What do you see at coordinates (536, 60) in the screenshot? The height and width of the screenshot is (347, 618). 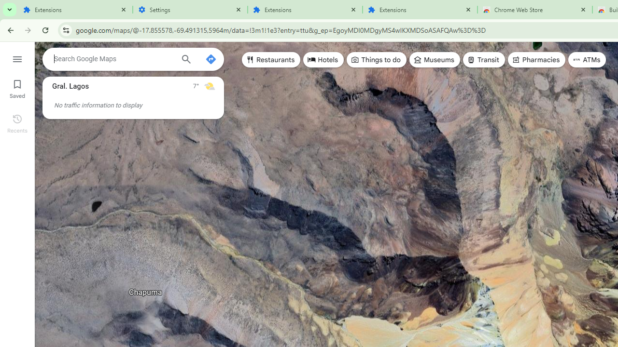 I see `Pharmacies` at bounding box center [536, 60].